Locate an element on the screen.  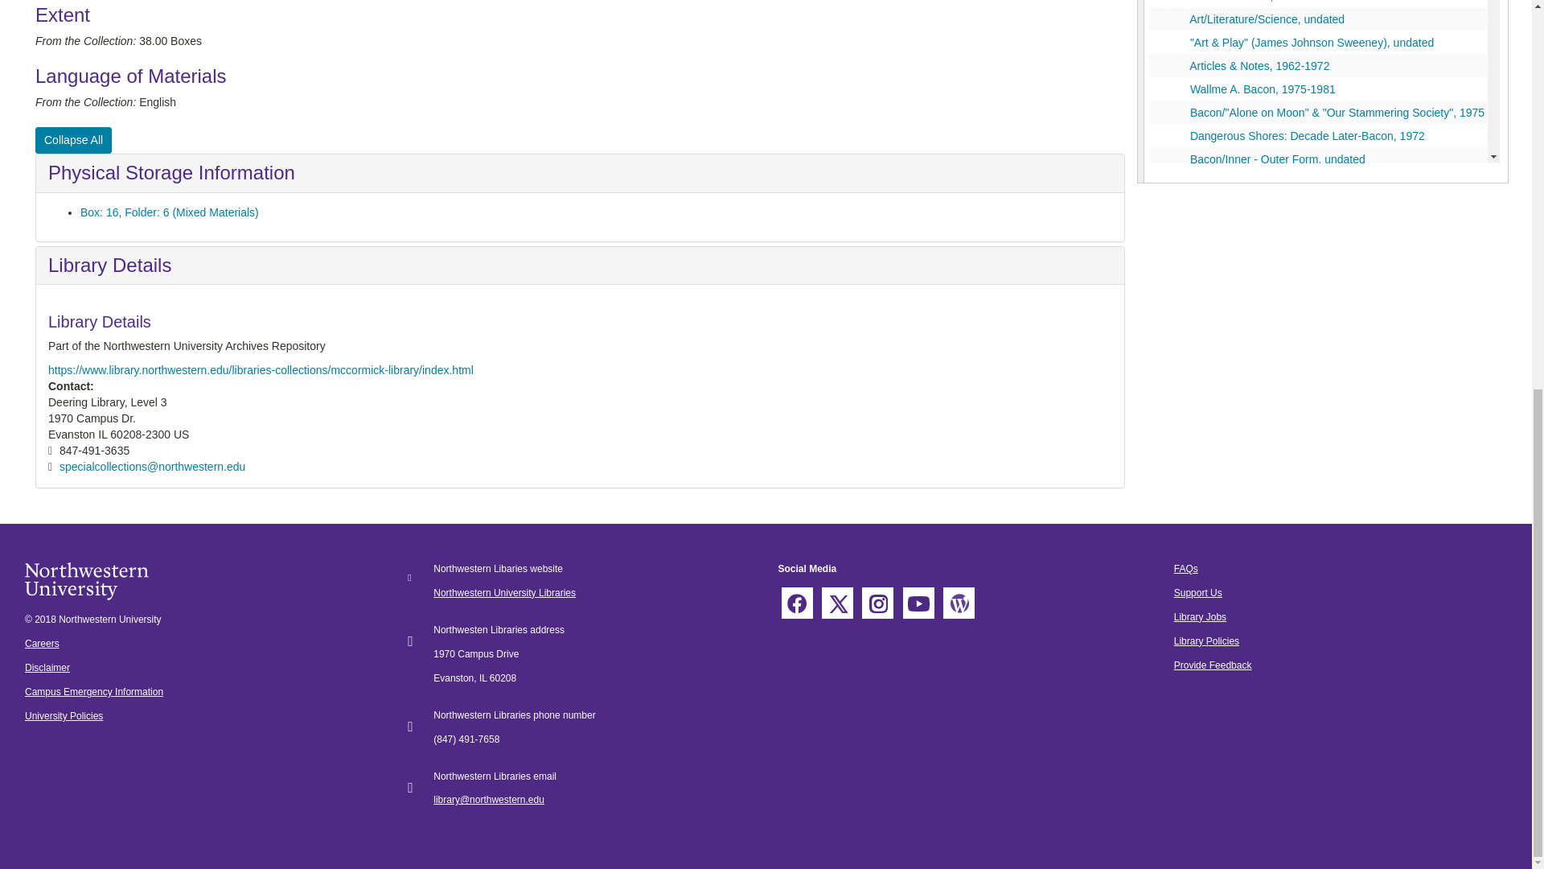
Library Details is located at coordinates (109, 266).